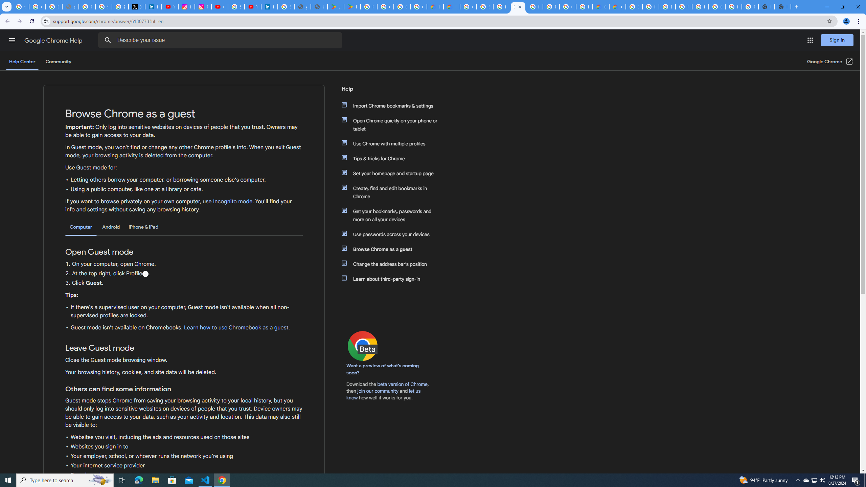  What do you see at coordinates (518, 7) in the screenshot?
I see `Browse Chrome as a guest - Computer - Google Chrome Help` at bounding box center [518, 7].